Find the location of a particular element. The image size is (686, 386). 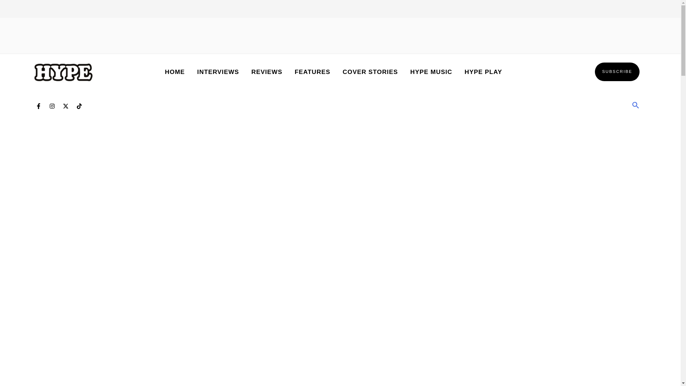

HYPE MUSIC is located at coordinates (431, 71).